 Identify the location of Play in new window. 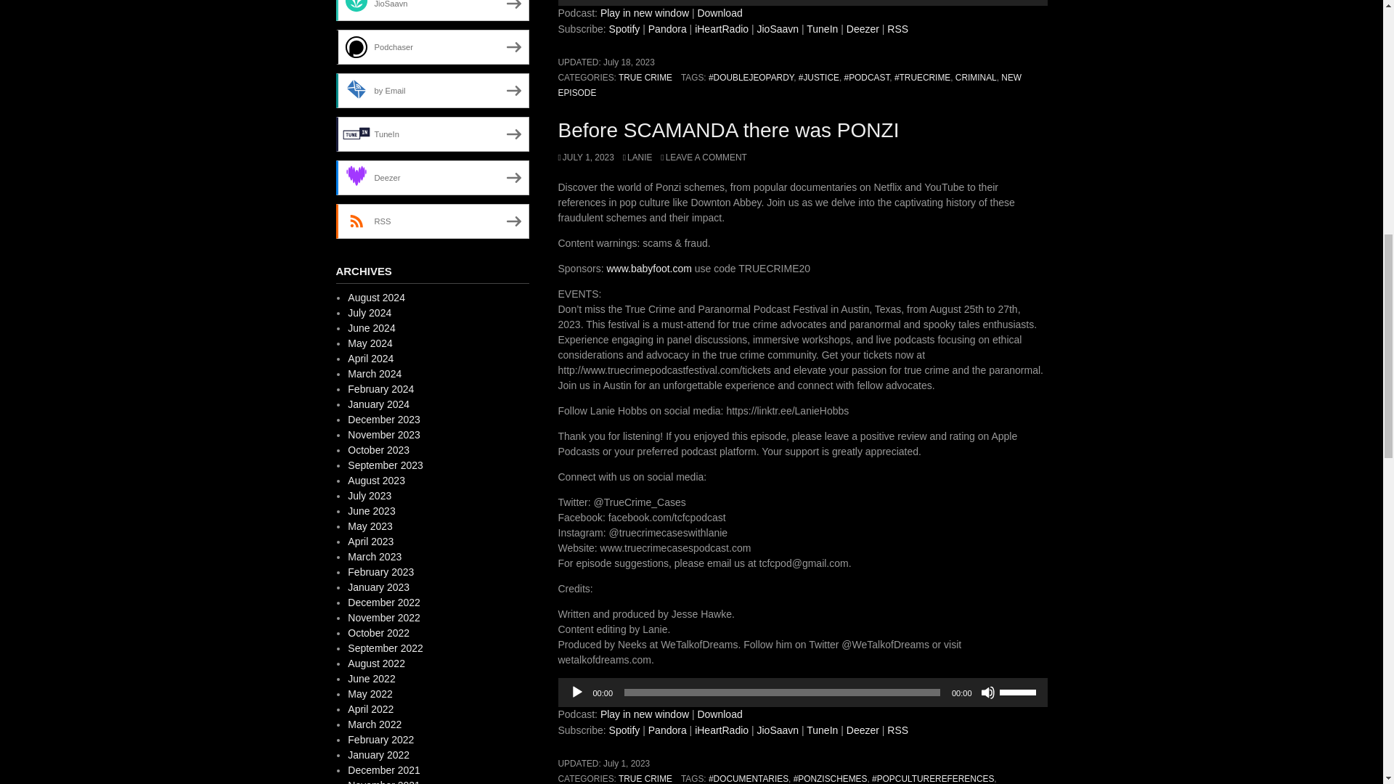
(645, 12).